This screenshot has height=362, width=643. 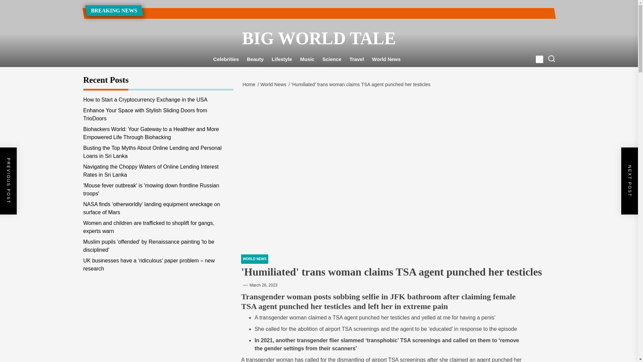 I want to click on World News, so click(x=386, y=59).